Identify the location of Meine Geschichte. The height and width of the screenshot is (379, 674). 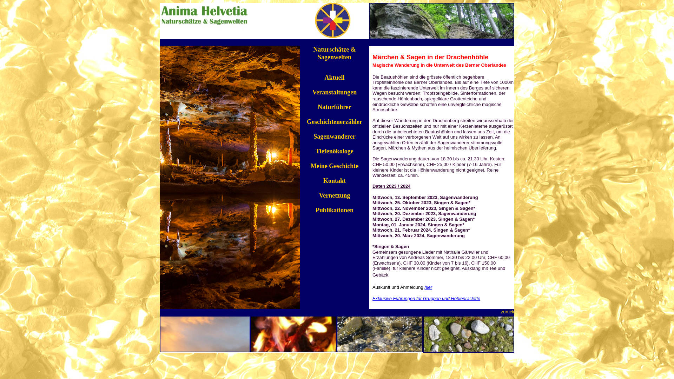
(335, 166).